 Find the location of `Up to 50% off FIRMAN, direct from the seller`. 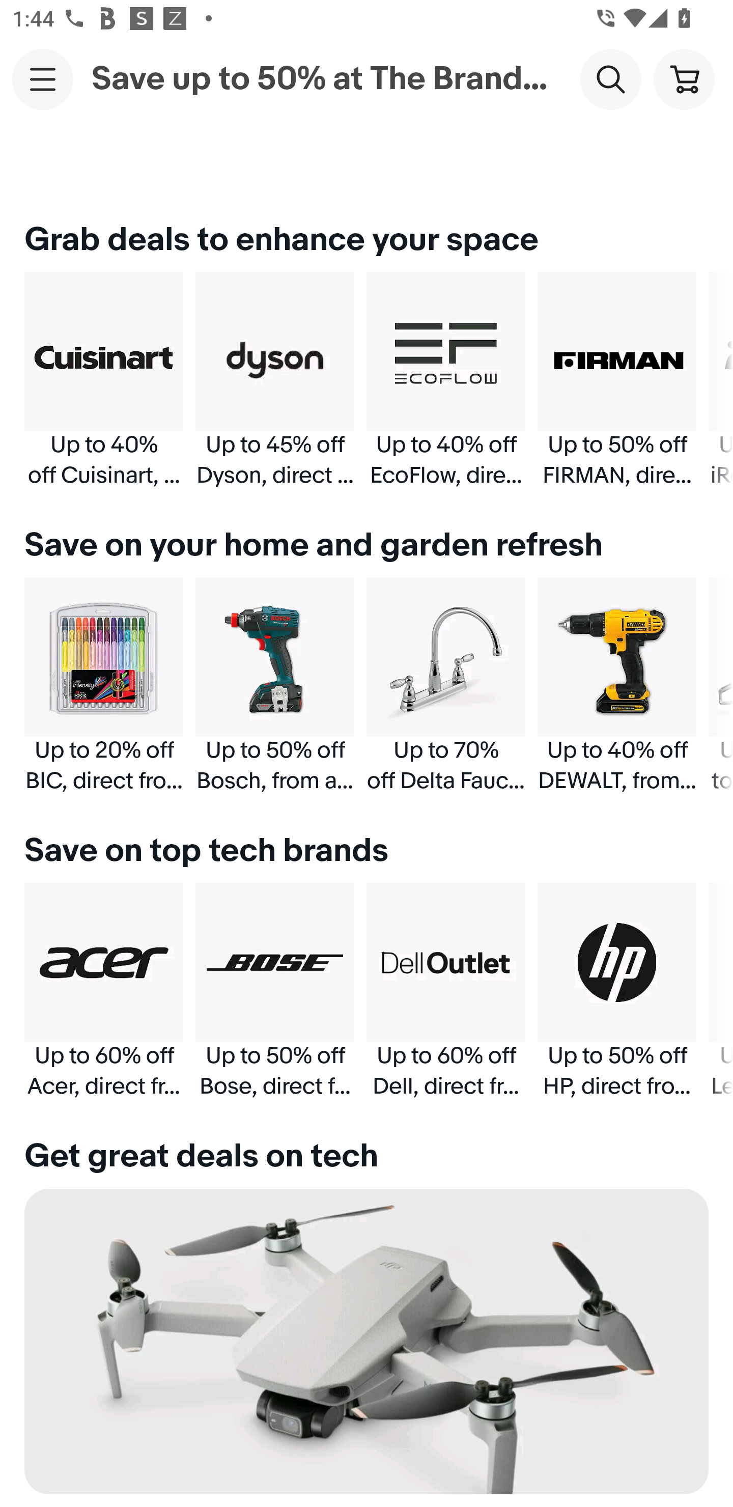

Up to 50% off FIRMAN, direct from the seller is located at coordinates (617, 380).